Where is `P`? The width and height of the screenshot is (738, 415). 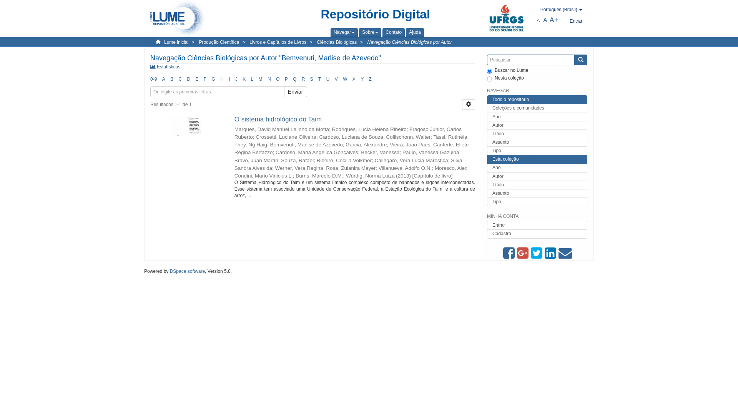
P is located at coordinates (286, 79).